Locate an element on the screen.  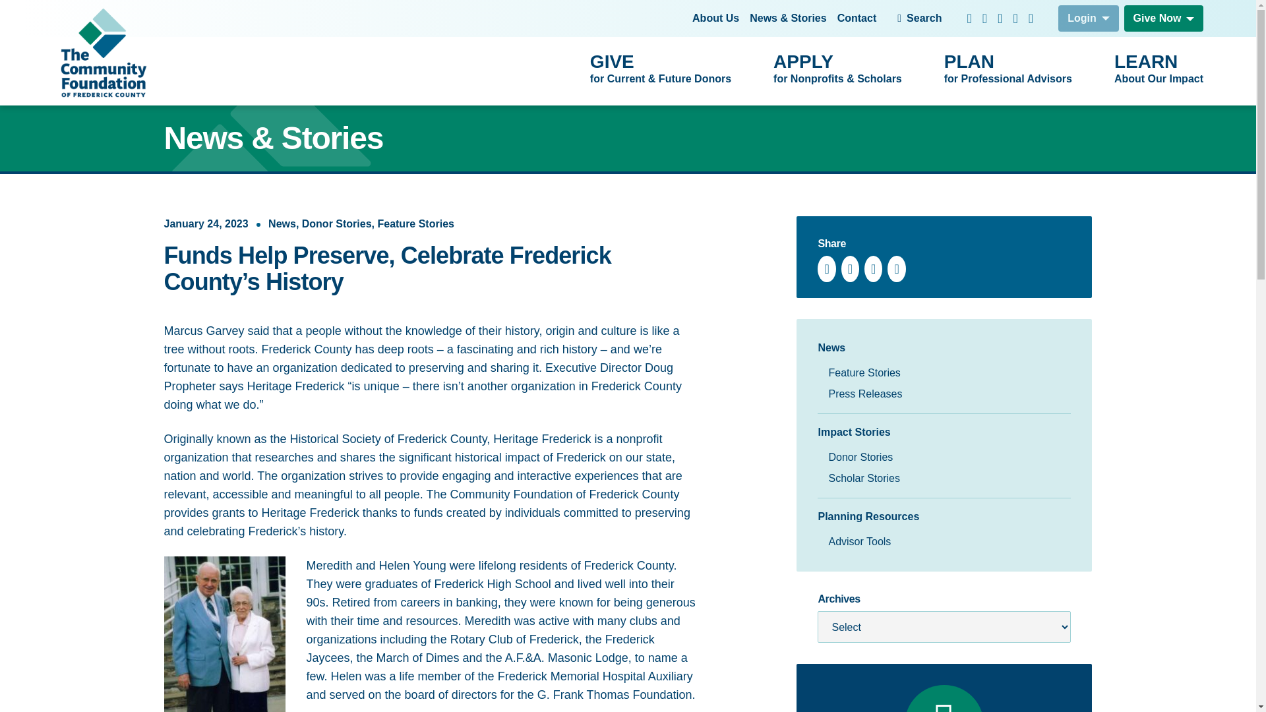
Contact is located at coordinates (1008, 70).